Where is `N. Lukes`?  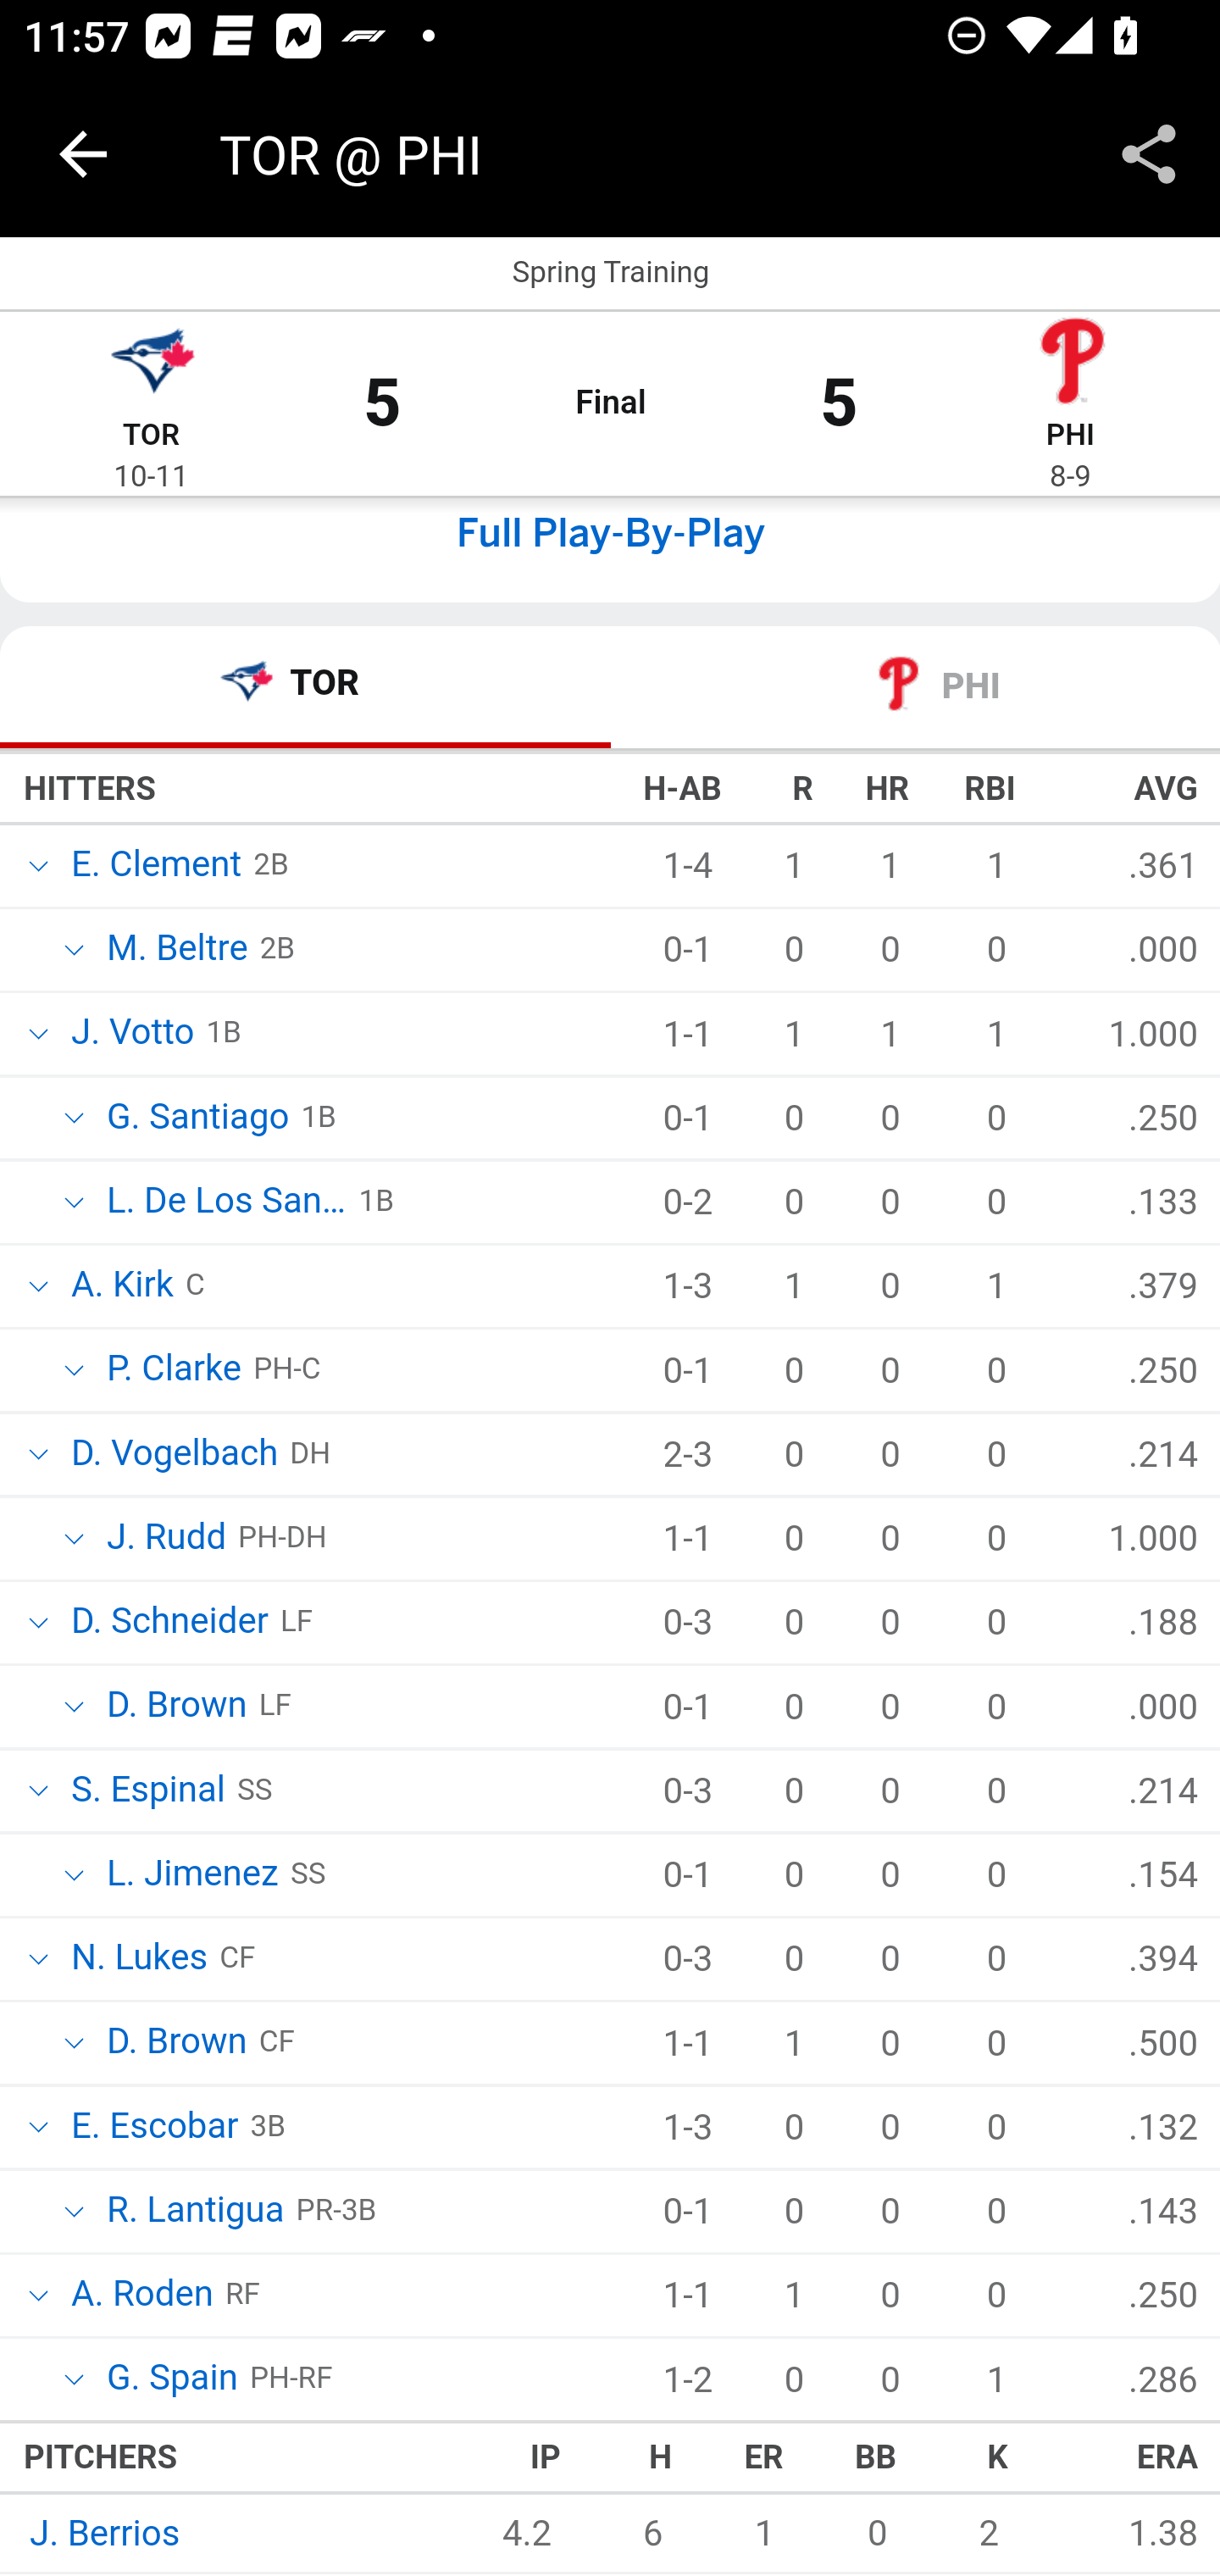
N. Lukes is located at coordinates (137, 1958).